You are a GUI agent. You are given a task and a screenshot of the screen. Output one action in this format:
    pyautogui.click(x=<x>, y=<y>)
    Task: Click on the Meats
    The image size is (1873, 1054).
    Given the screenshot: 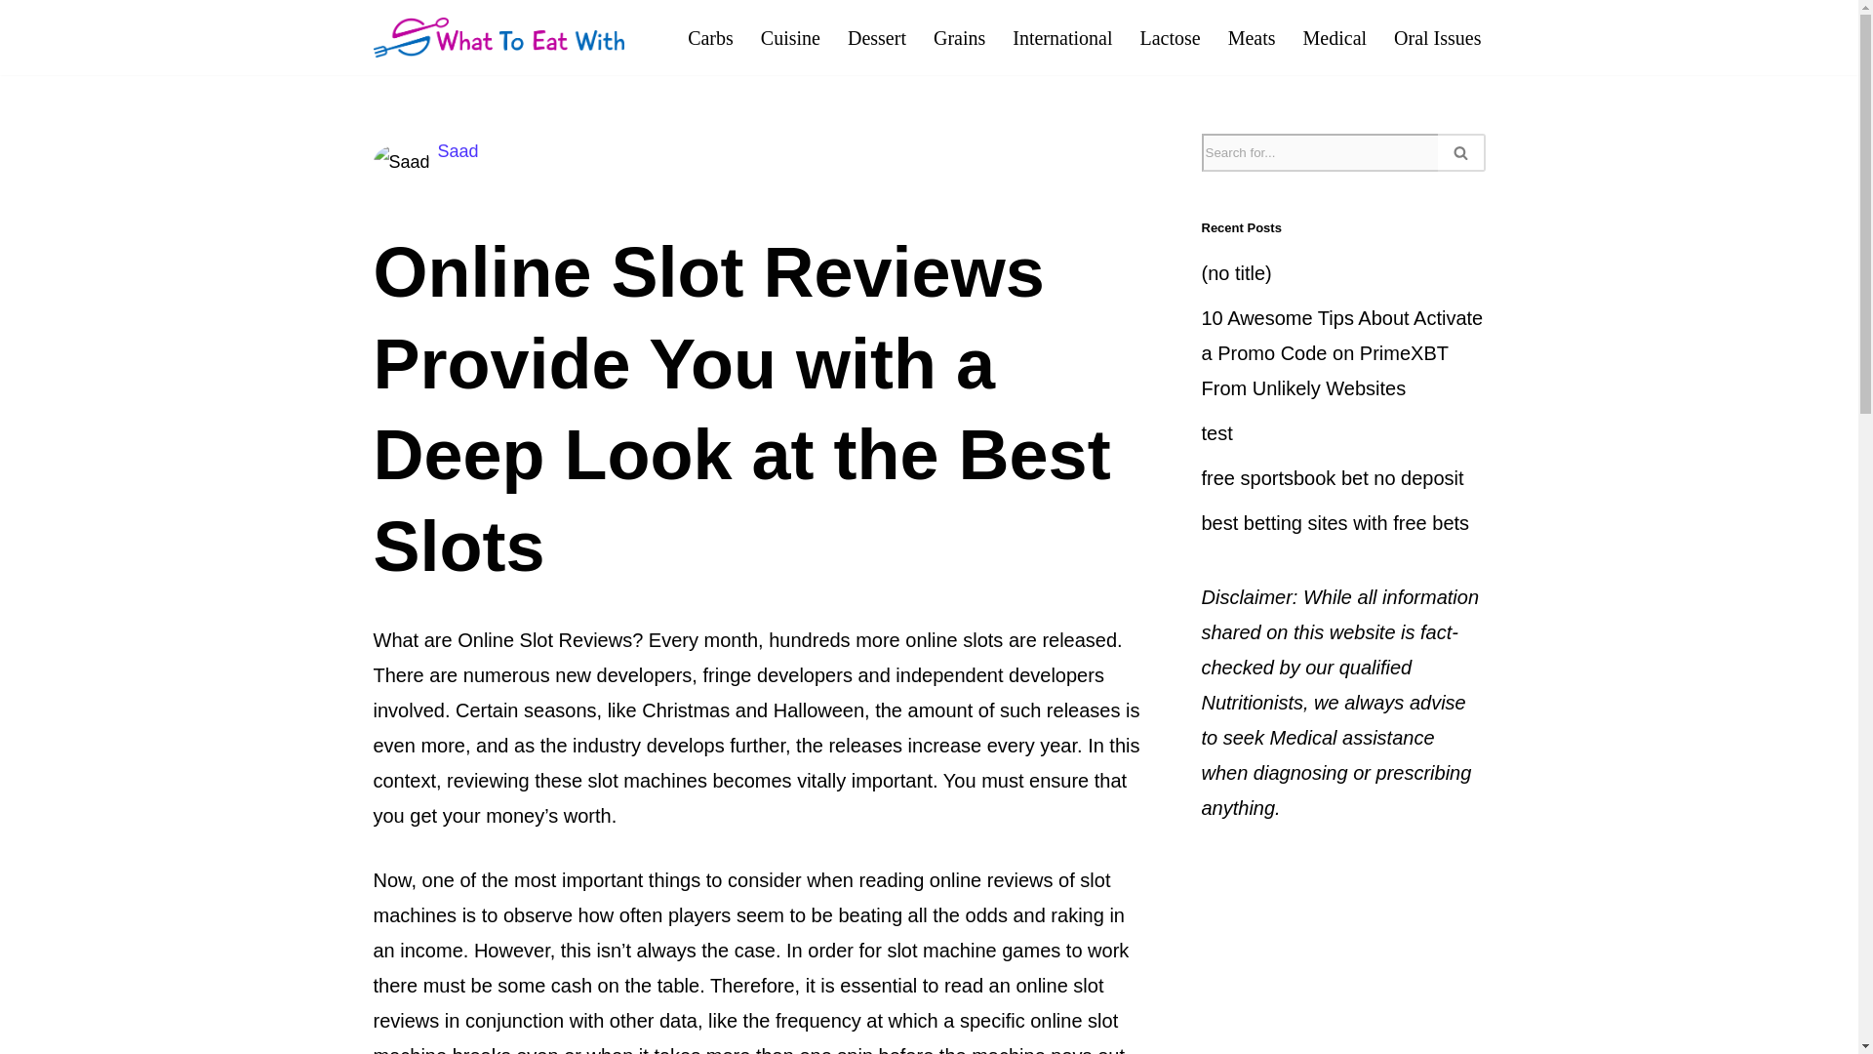 What is the action you would take?
    pyautogui.click(x=1252, y=37)
    